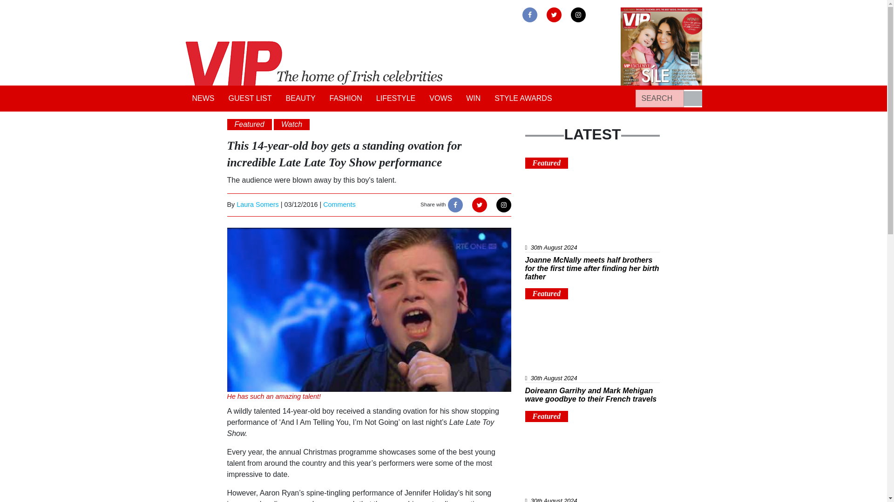 The image size is (894, 502). What do you see at coordinates (395, 99) in the screenshot?
I see `LIFESTYLE` at bounding box center [395, 99].